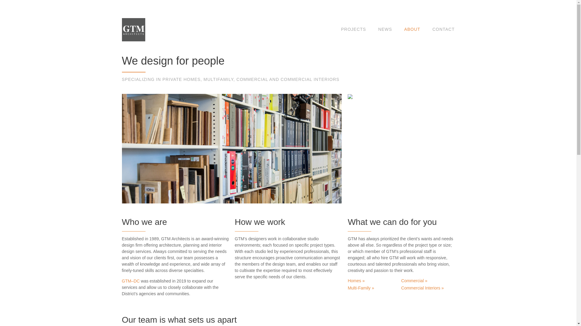 This screenshot has width=581, height=326. Describe the element at coordinates (133, 30) in the screenshot. I see `GTM Architects` at that location.